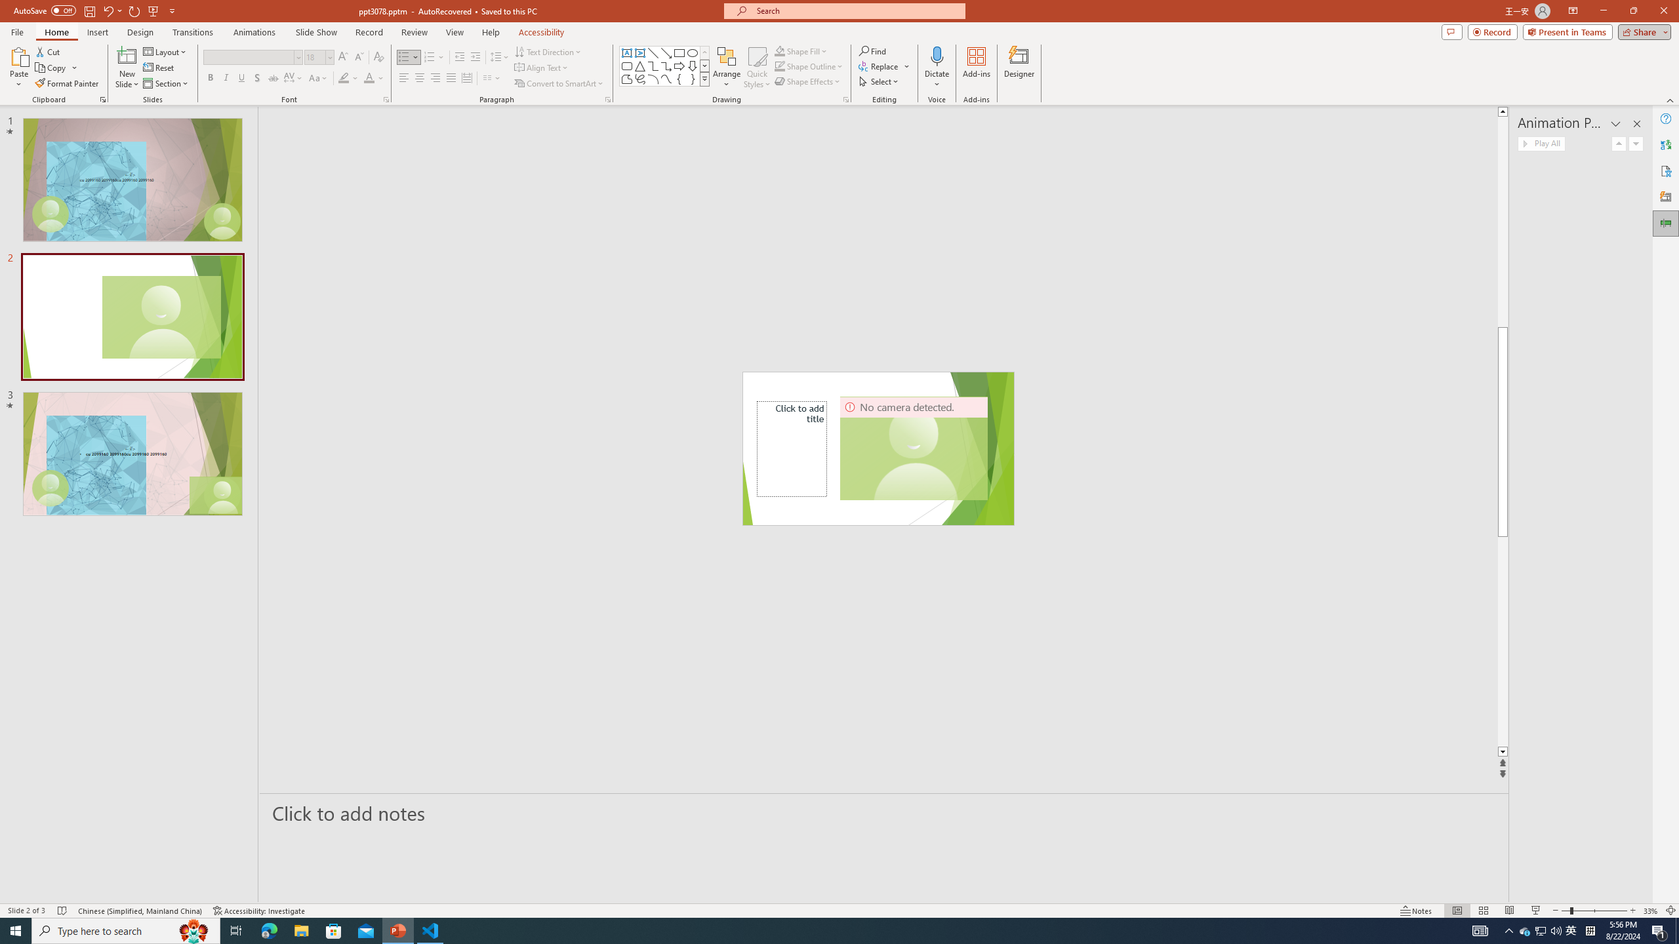 This screenshot has width=1679, height=944. Describe the element at coordinates (257, 79) in the screenshot. I see `Shadow` at that location.